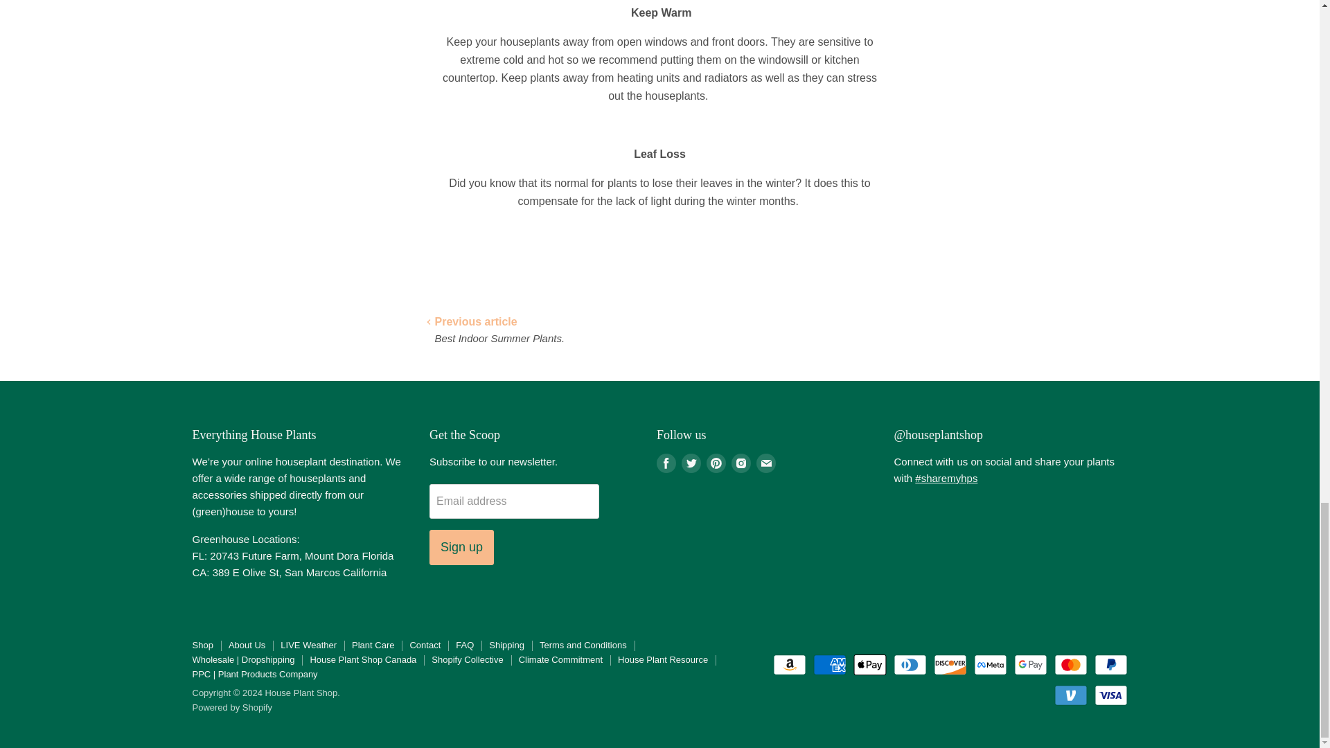 This screenshot has height=748, width=1330. I want to click on Apple Pay, so click(870, 665).